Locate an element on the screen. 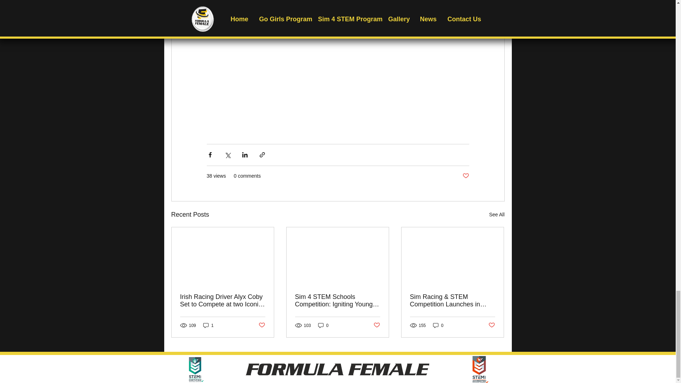  Post not marked as liked is located at coordinates (465, 176).